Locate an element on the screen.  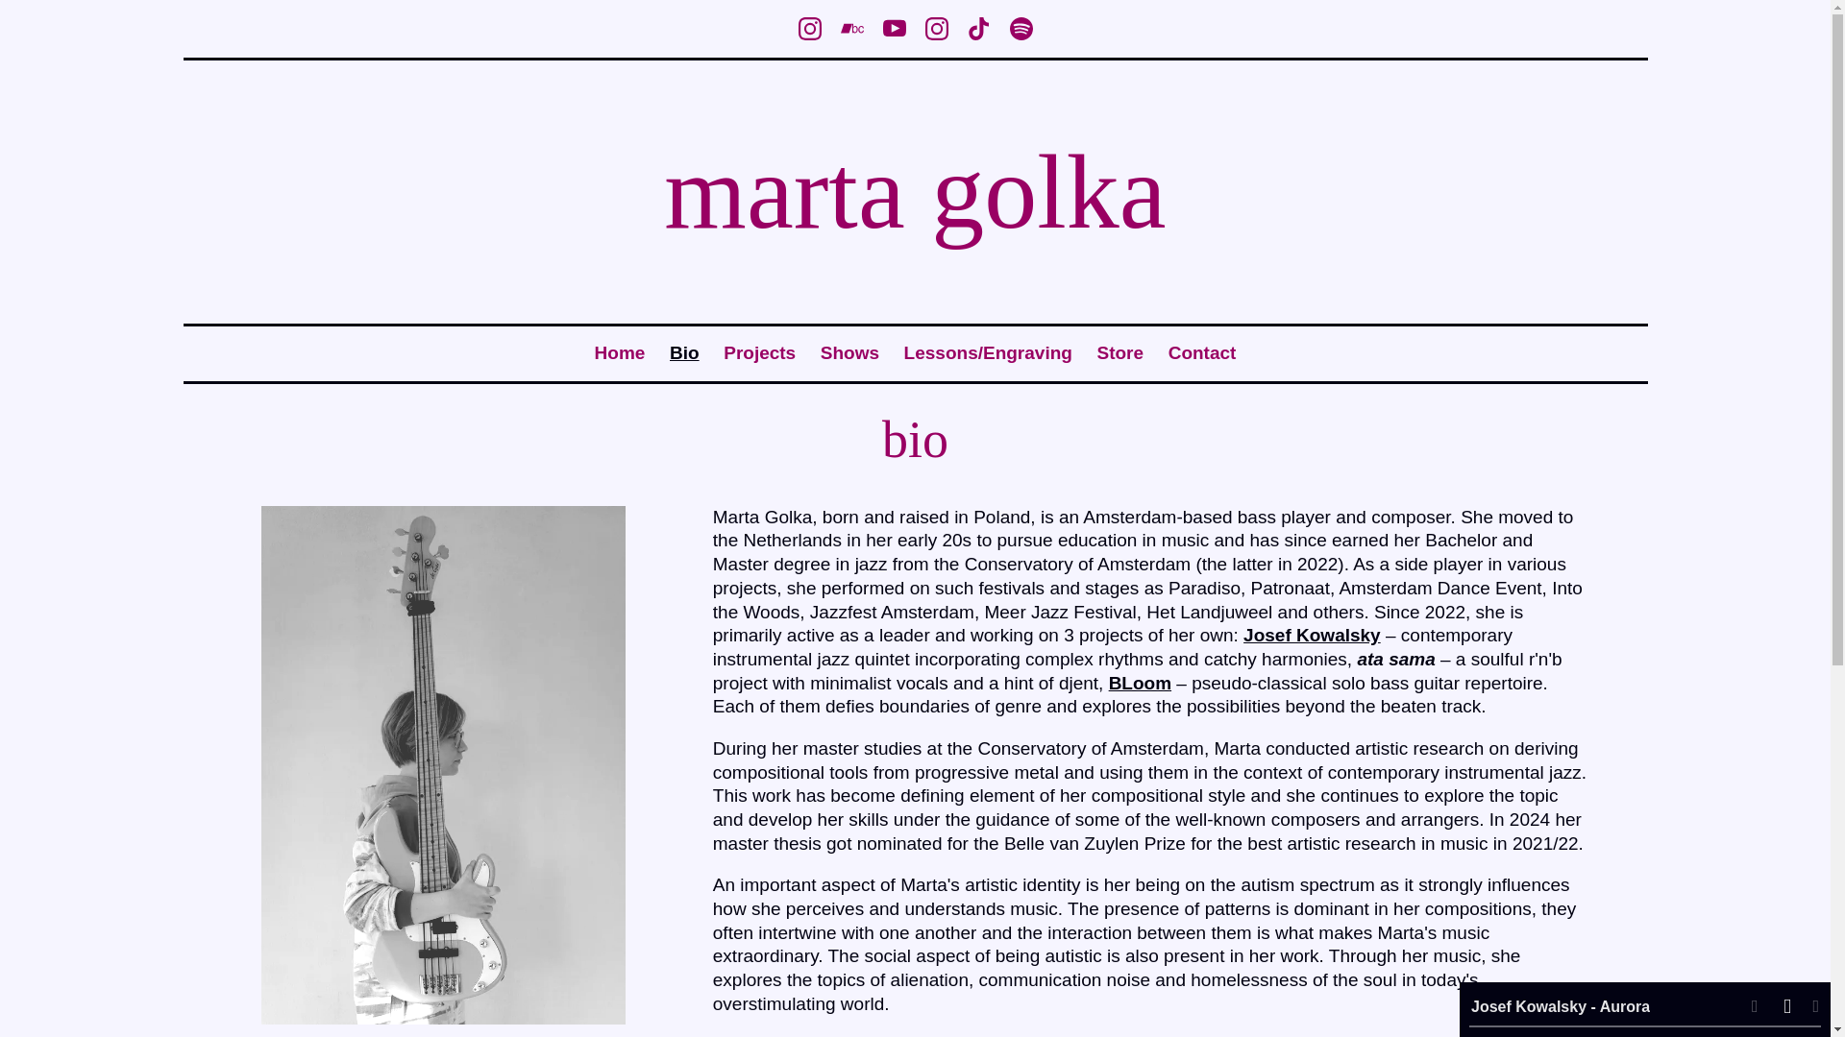
Bio is located at coordinates (684, 353).